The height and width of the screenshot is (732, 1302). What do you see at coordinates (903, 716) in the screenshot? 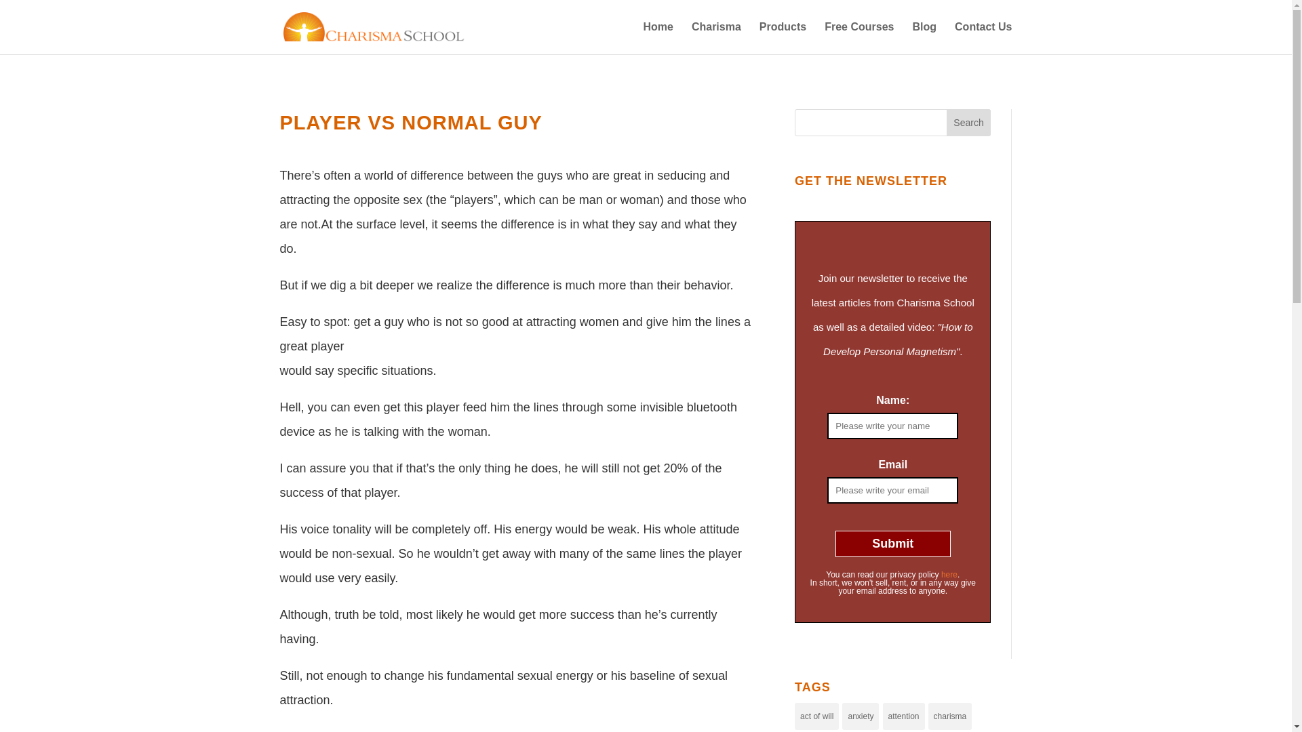
I see `attention` at bounding box center [903, 716].